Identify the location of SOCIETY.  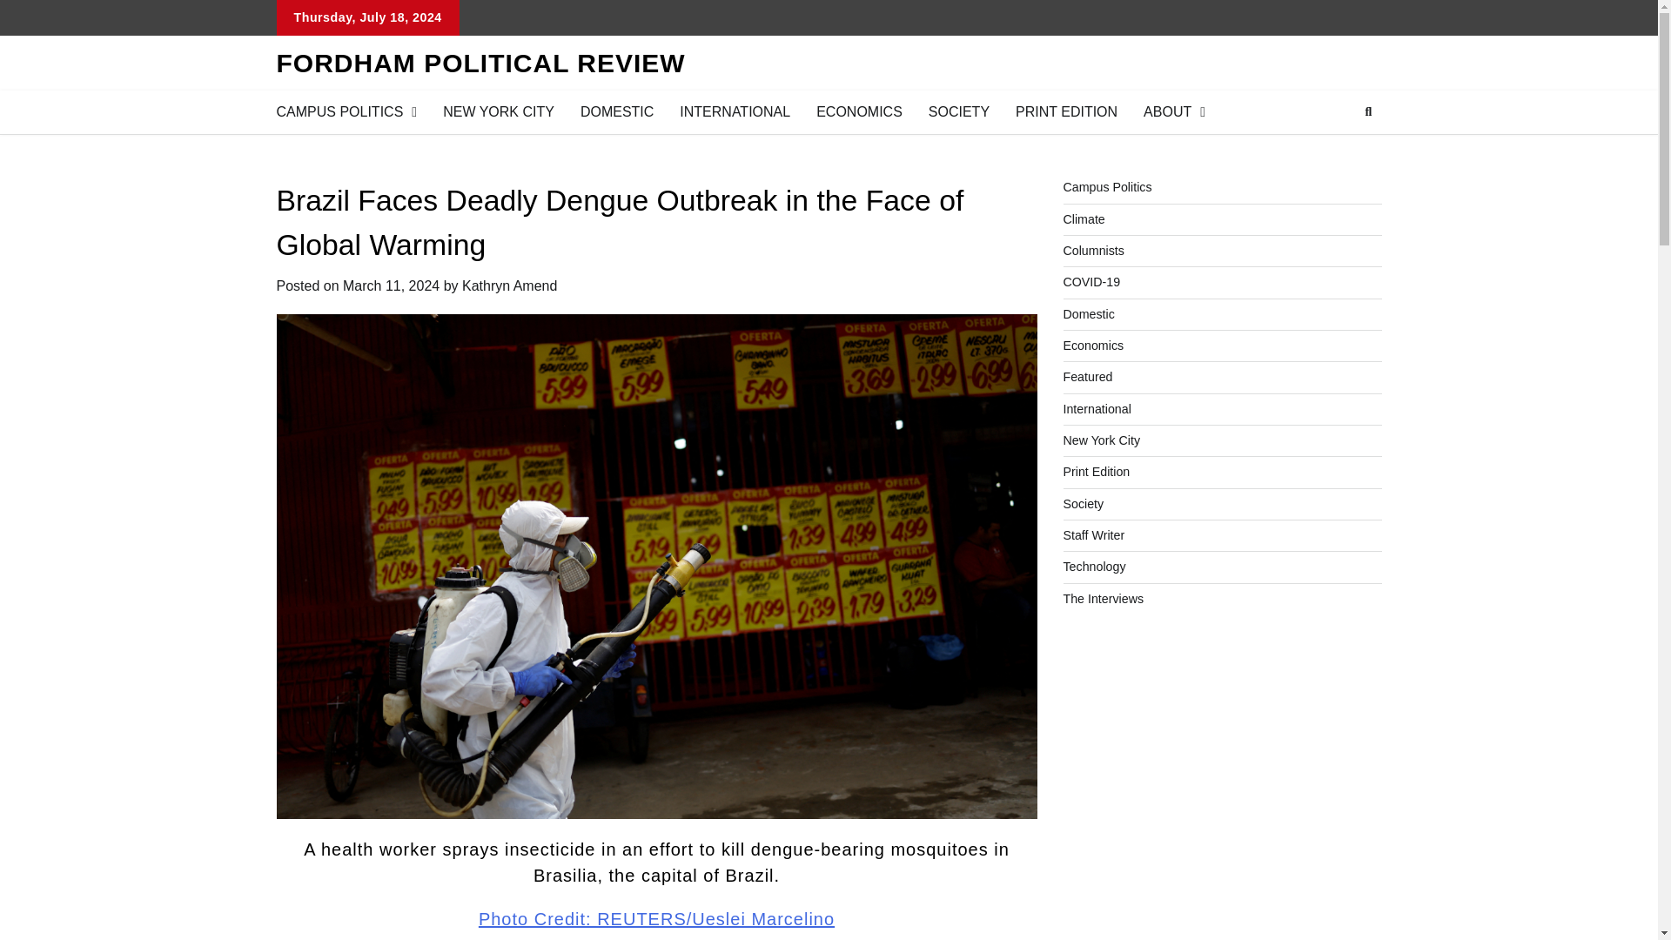
(959, 111).